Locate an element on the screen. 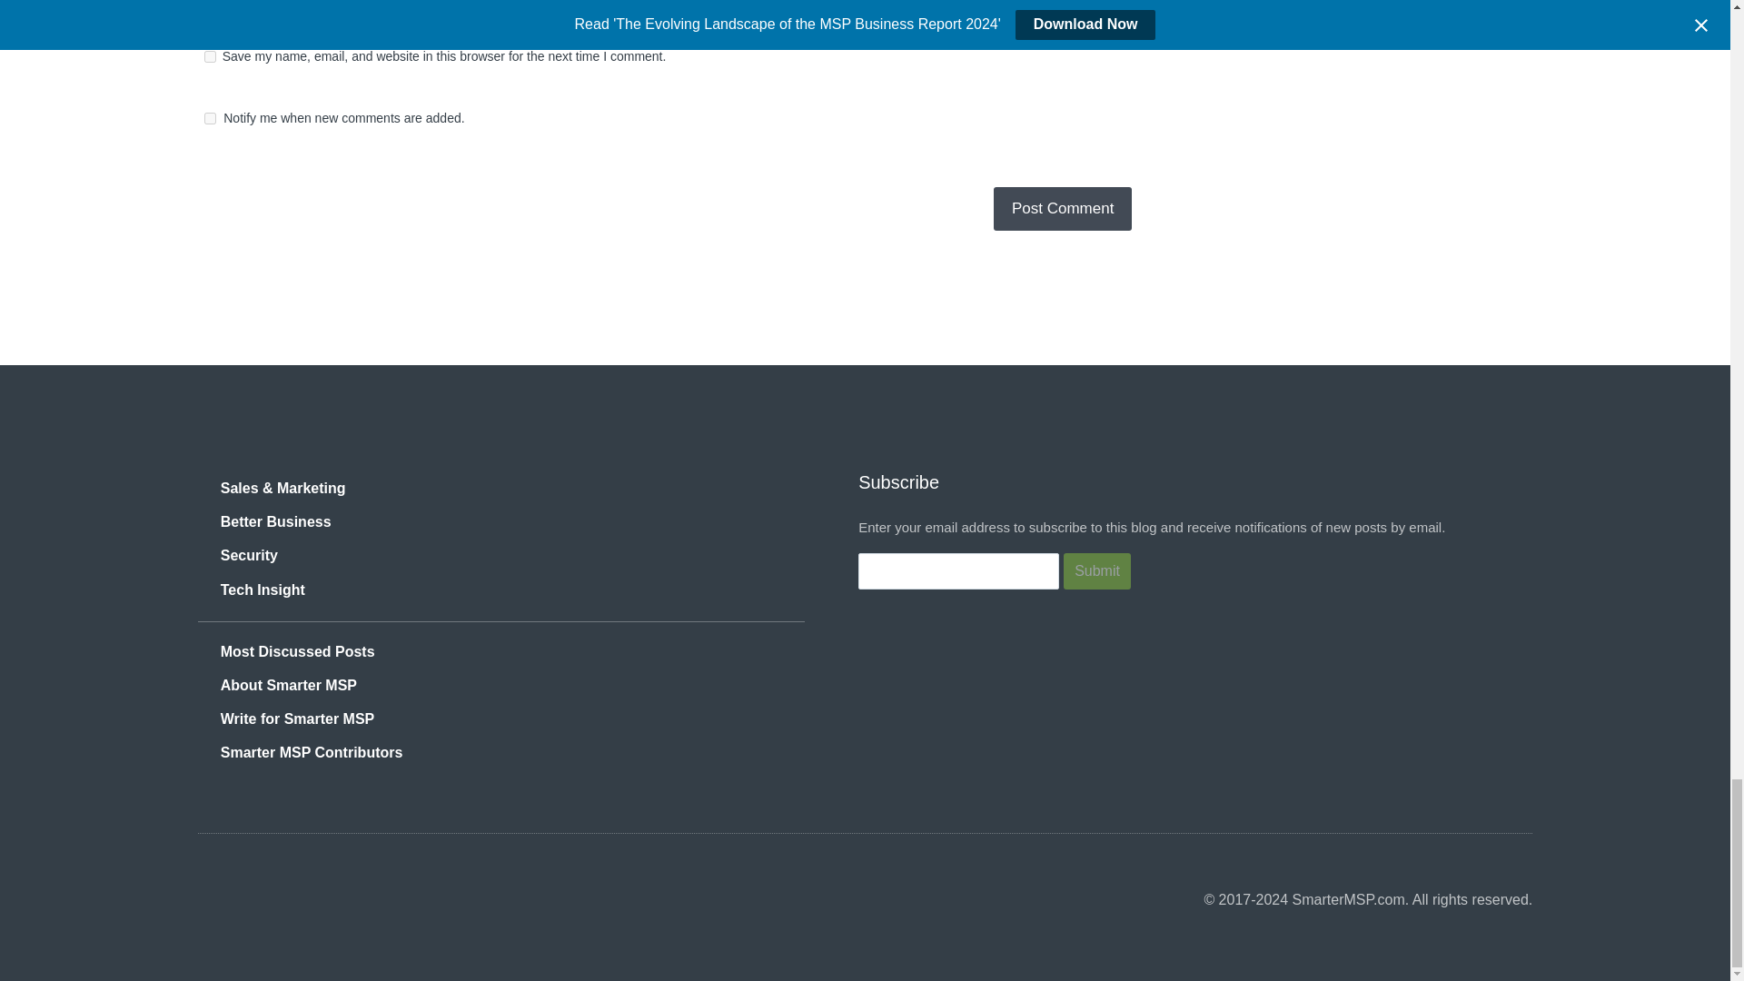 This screenshot has width=1744, height=981. 1 is located at coordinates (210, 118).